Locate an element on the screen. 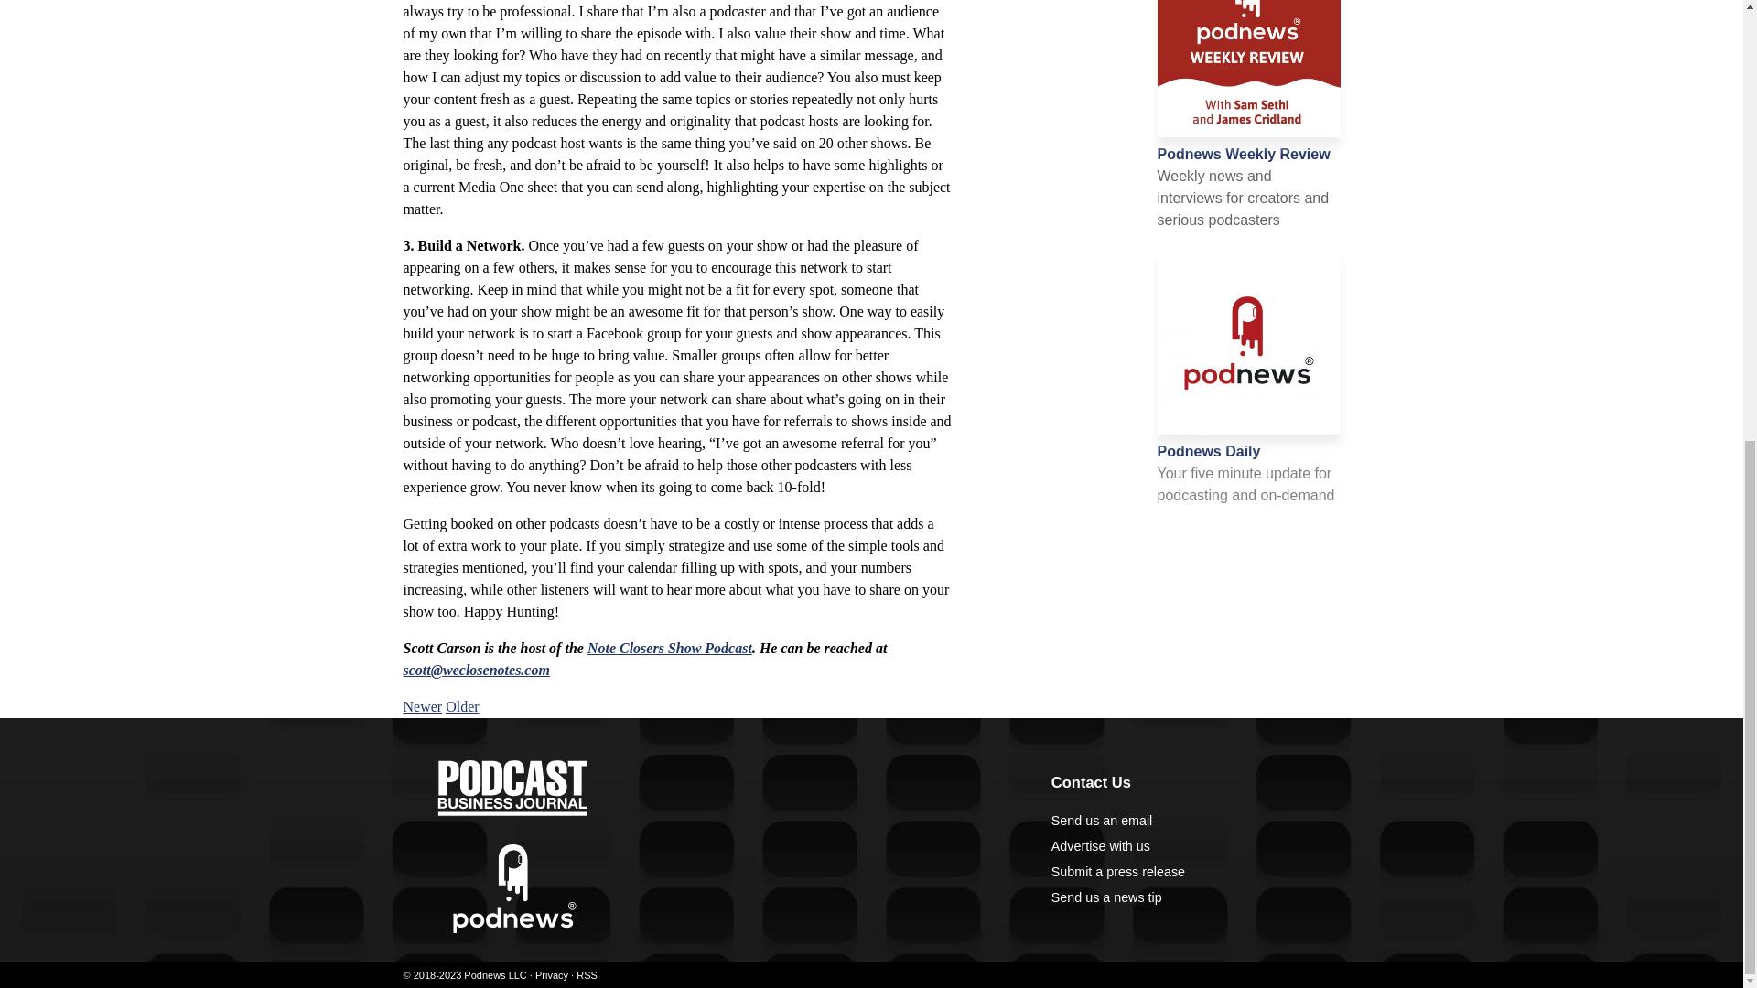 The width and height of the screenshot is (1757, 988). Older is located at coordinates (461, 706).